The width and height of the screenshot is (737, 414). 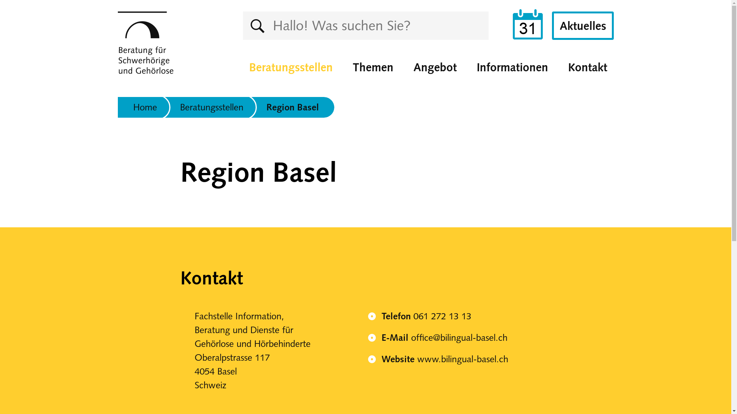 I want to click on Kontakt, so click(x=587, y=67).